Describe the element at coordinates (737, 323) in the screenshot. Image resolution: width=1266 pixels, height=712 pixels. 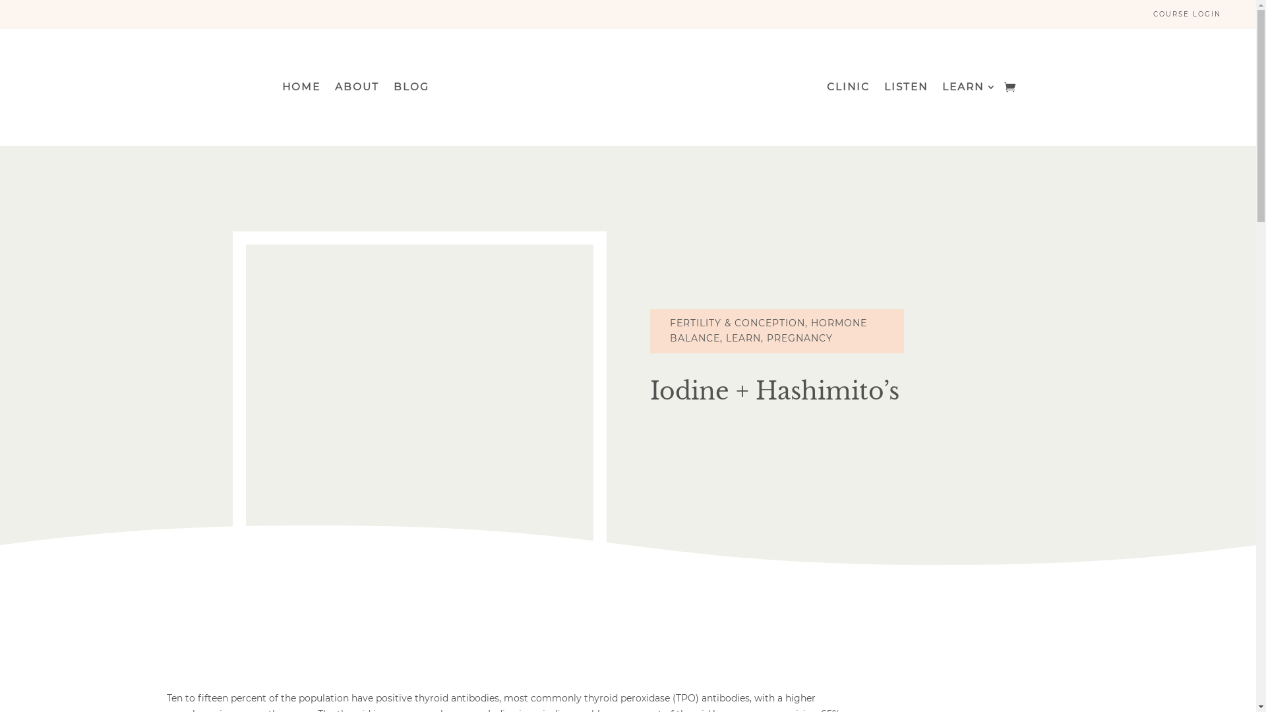
I see `FERTILITY & CONCEPTION` at that location.